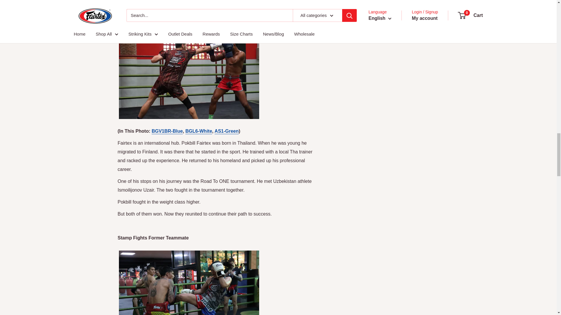 This screenshot has height=315, width=561. What do you see at coordinates (226, 131) in the screenshot?
I see `AS1-Green` at bounding box center [226, 131].